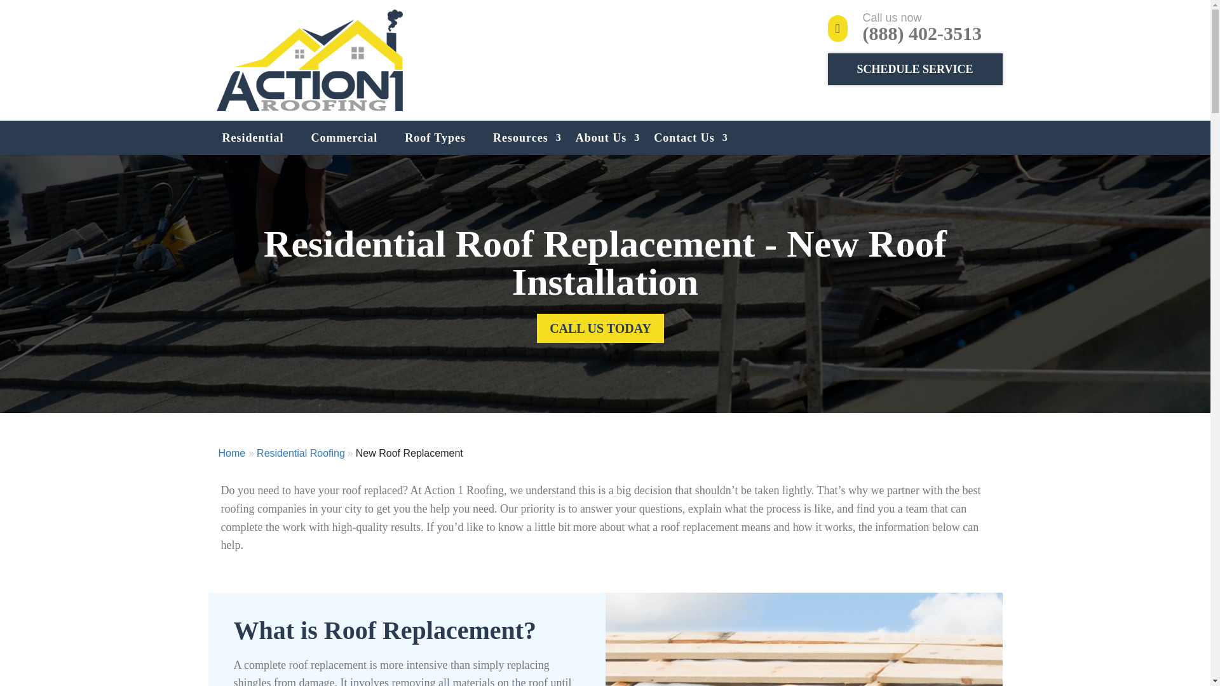  Describe the element at coordinates (520, 138) in the screenshot. I see `Resources` at that location.